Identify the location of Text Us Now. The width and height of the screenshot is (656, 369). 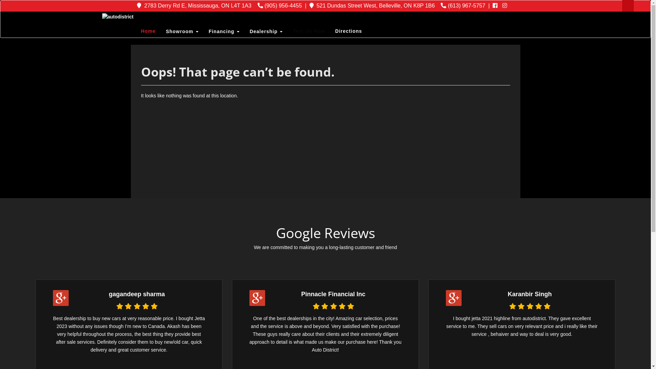
(309, 31).